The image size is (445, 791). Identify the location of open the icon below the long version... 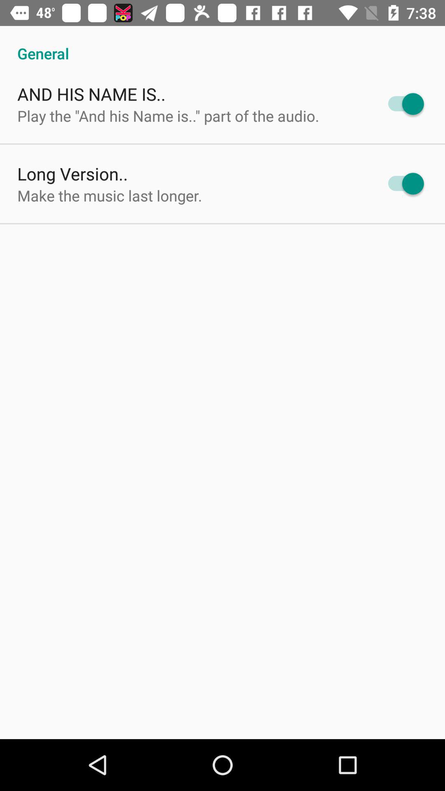
(110, 195).